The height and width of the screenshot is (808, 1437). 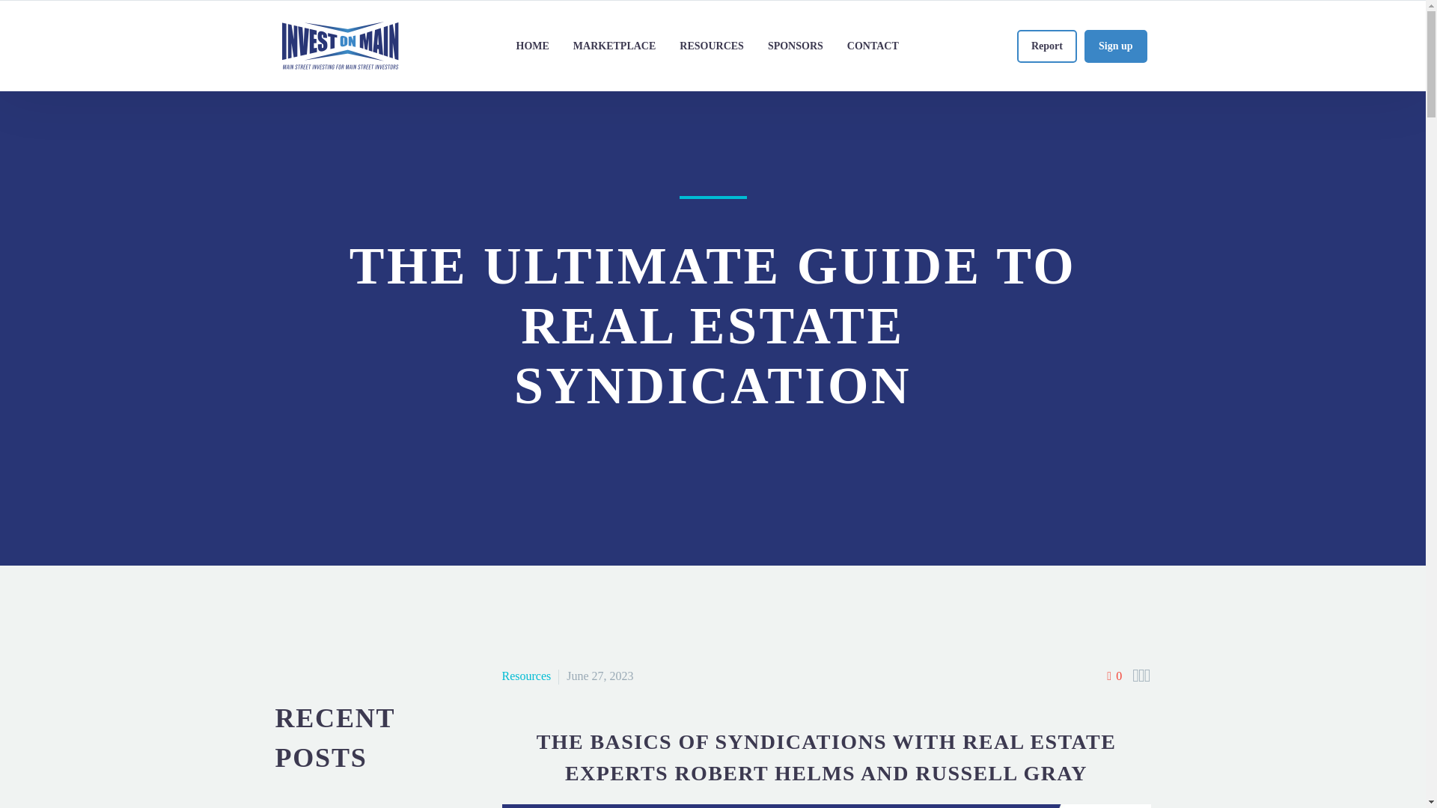 What do you see at coordinates (525, 676) in the screenshot?
I see `View all posts in Resources` at bounding box center [525, 676].